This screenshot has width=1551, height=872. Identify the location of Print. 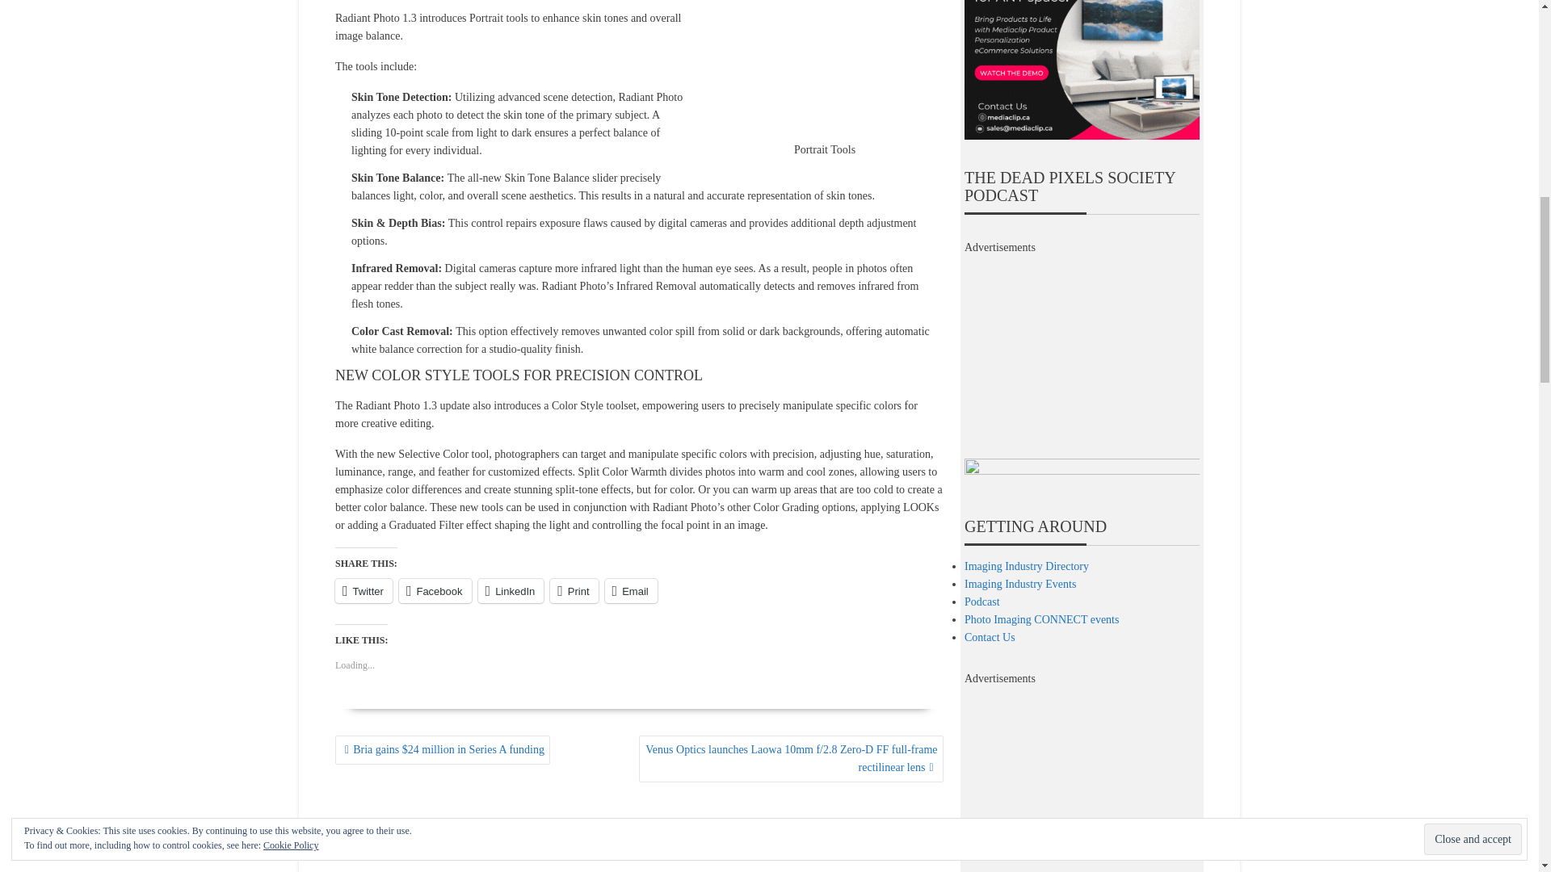
(574, 591).